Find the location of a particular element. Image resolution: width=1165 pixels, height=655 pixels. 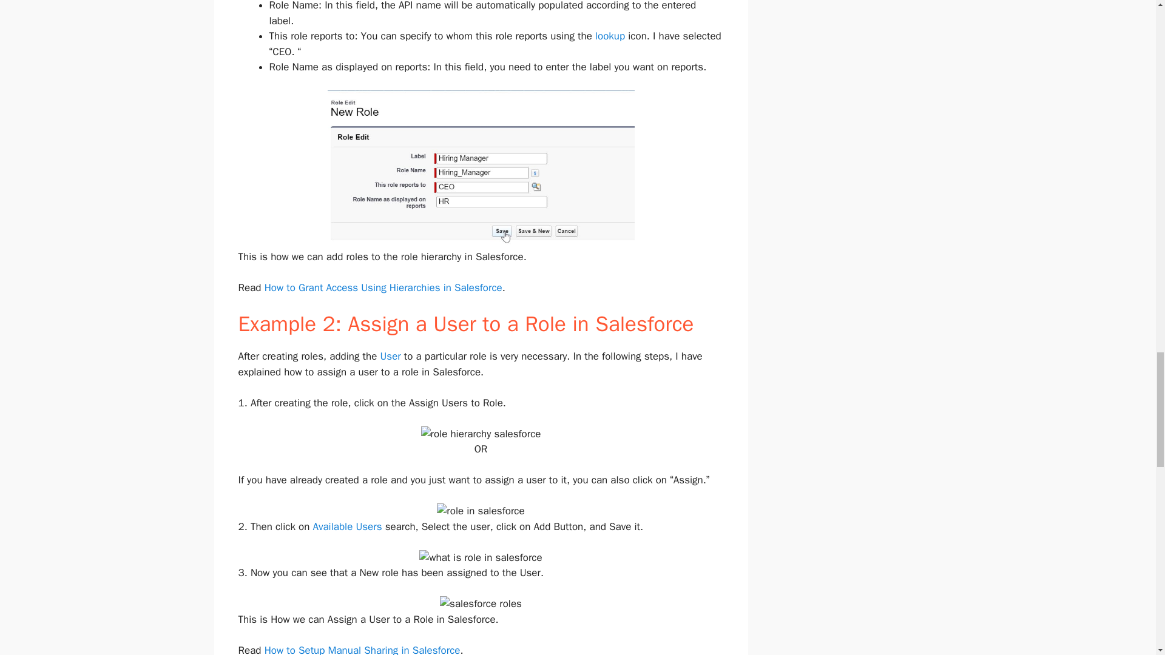

lookup is located at coordinates (610, 36).